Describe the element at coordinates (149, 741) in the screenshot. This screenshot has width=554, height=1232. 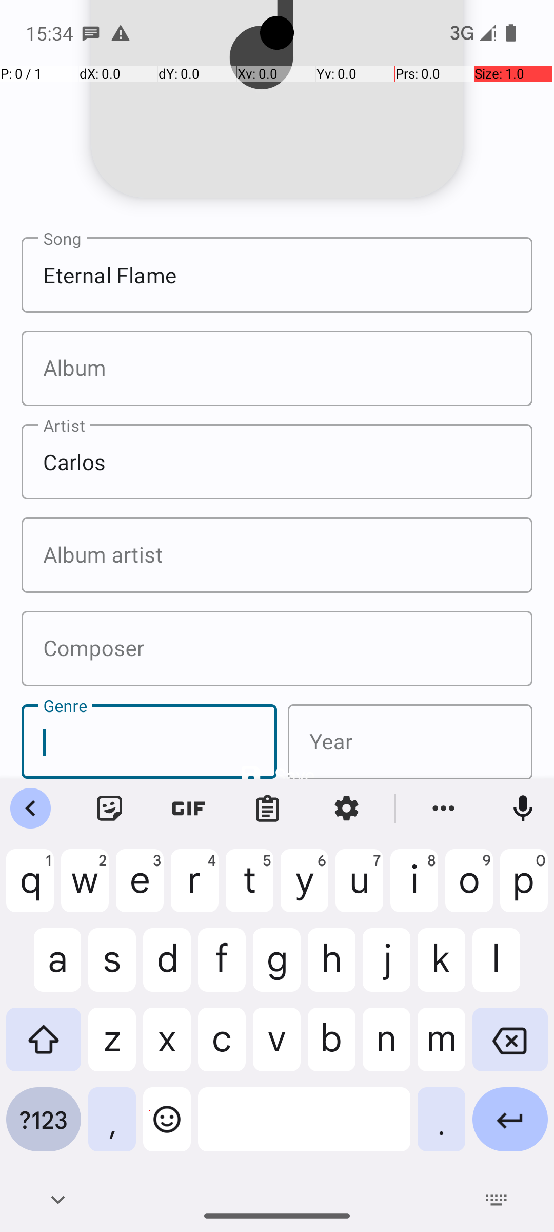
I see `Rock
` at that location.